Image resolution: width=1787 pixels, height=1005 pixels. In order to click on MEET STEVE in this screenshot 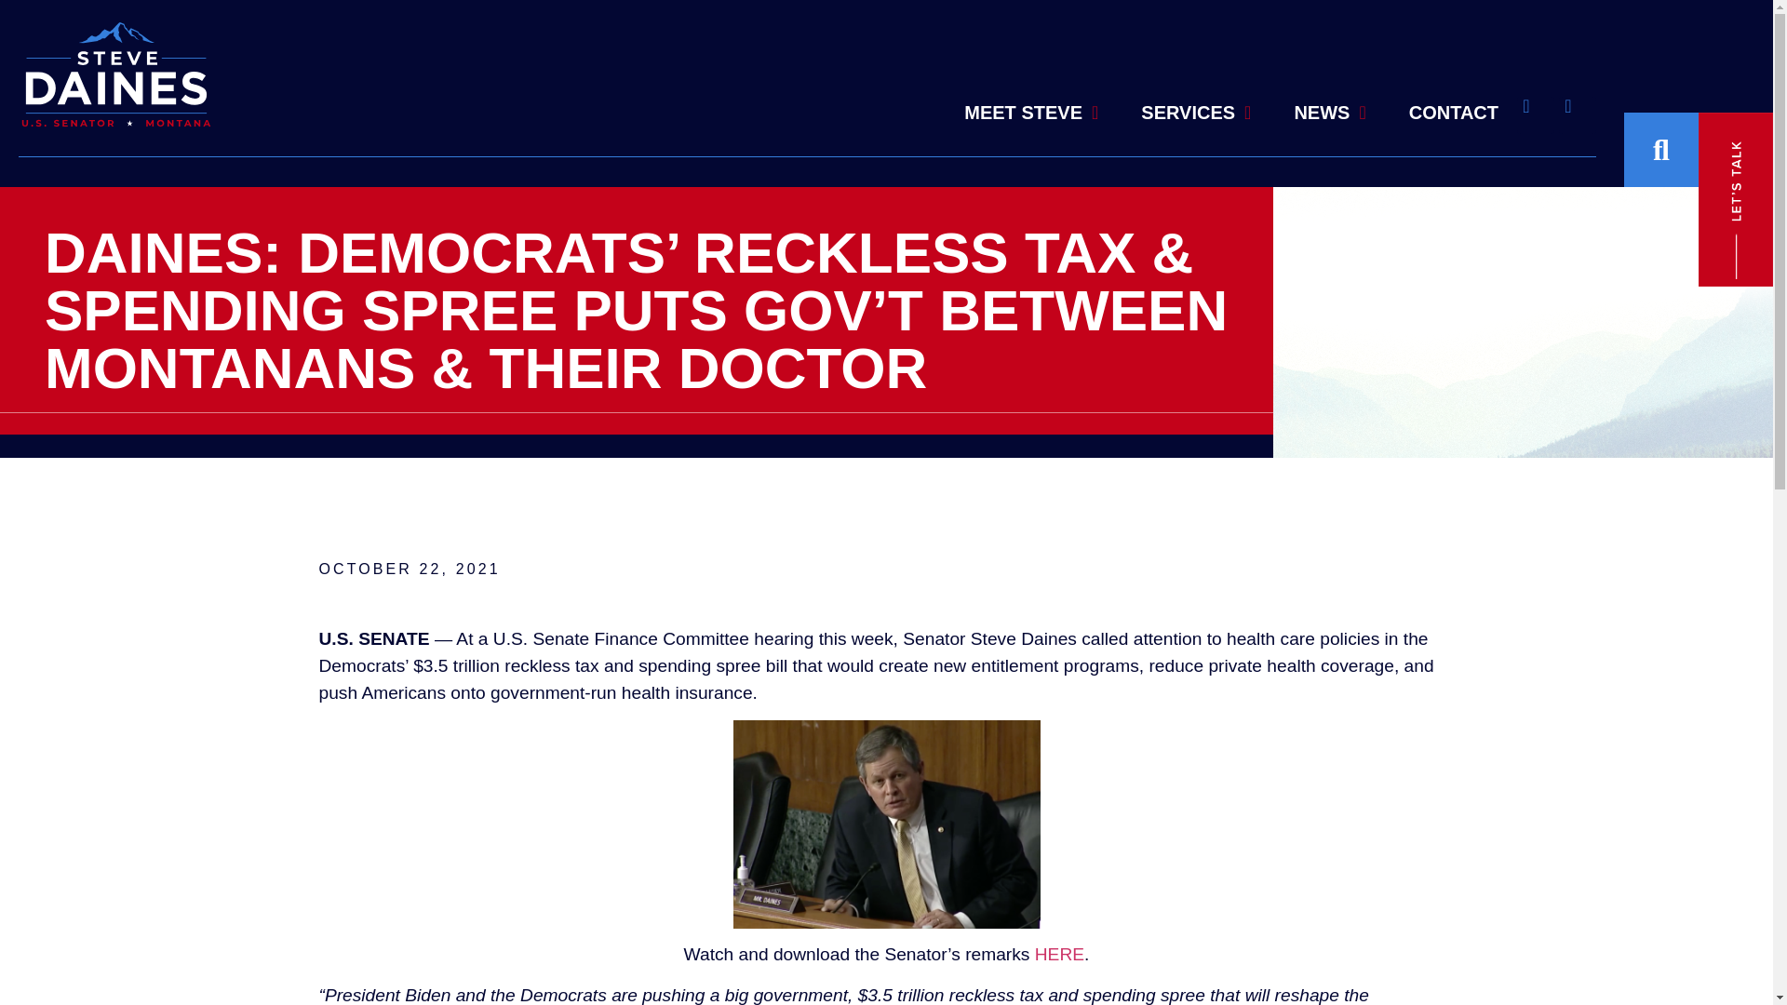, I will do `click(1031, 74)`.